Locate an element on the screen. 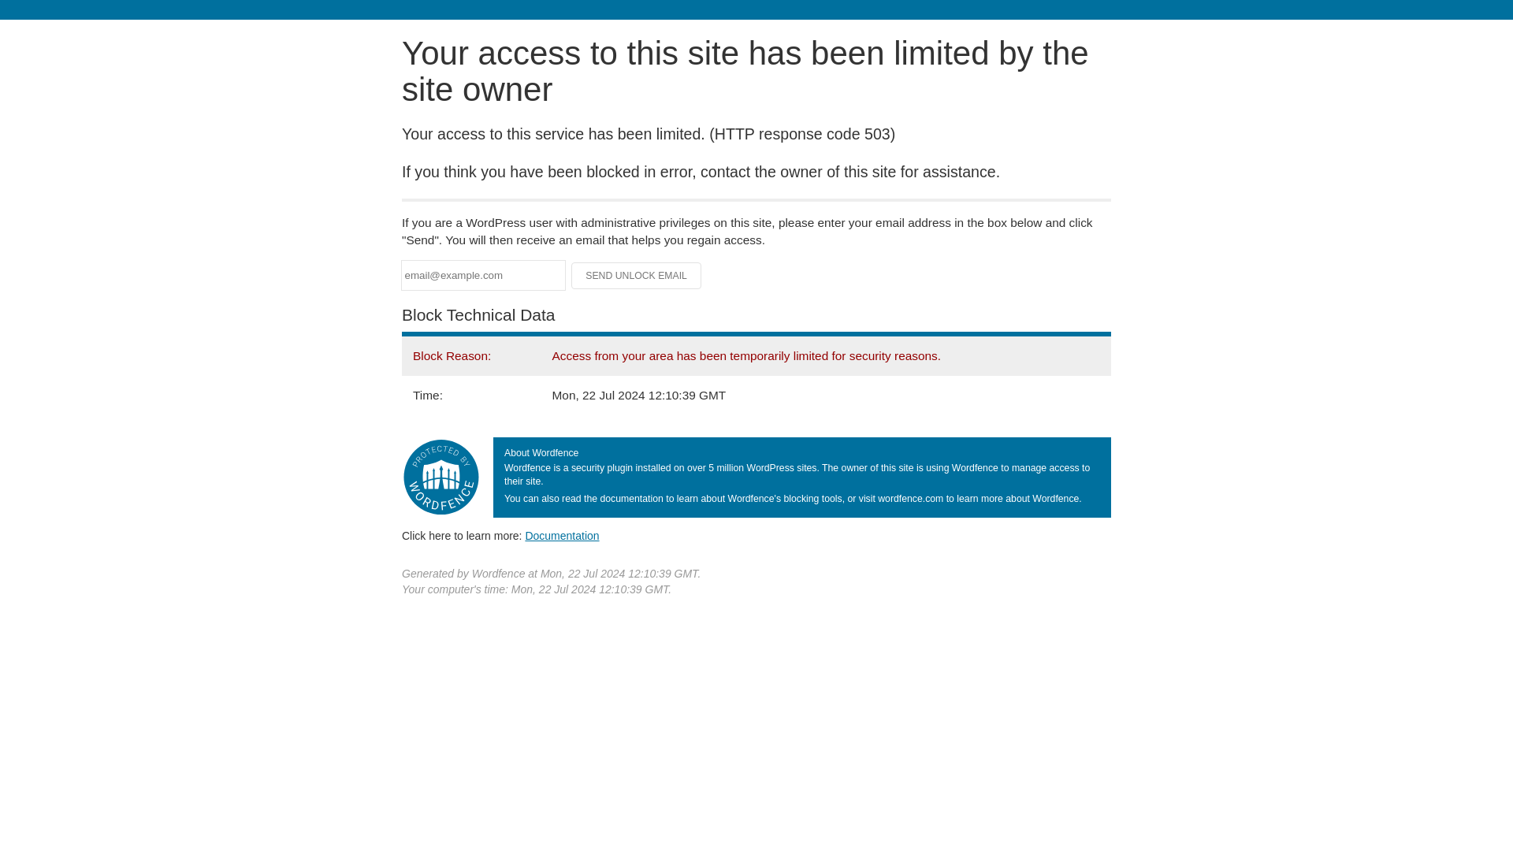 Image resolution: width=1513 pixels, height=851 pixels. Documentation is located at coordinates (562, 535).